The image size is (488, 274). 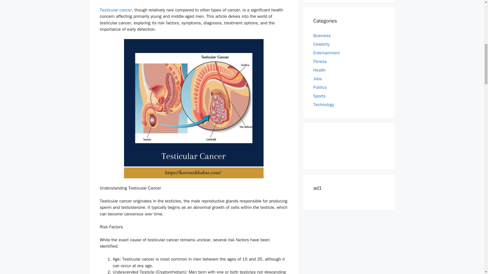 I want to click on Jobs, so click(x=317, y=79).